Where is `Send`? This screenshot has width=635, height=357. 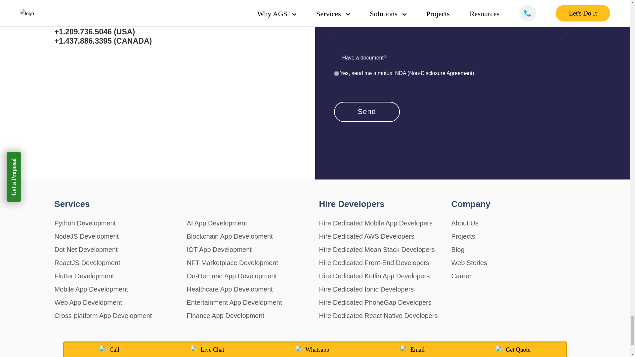
Send is located at coordinates (367, 112).